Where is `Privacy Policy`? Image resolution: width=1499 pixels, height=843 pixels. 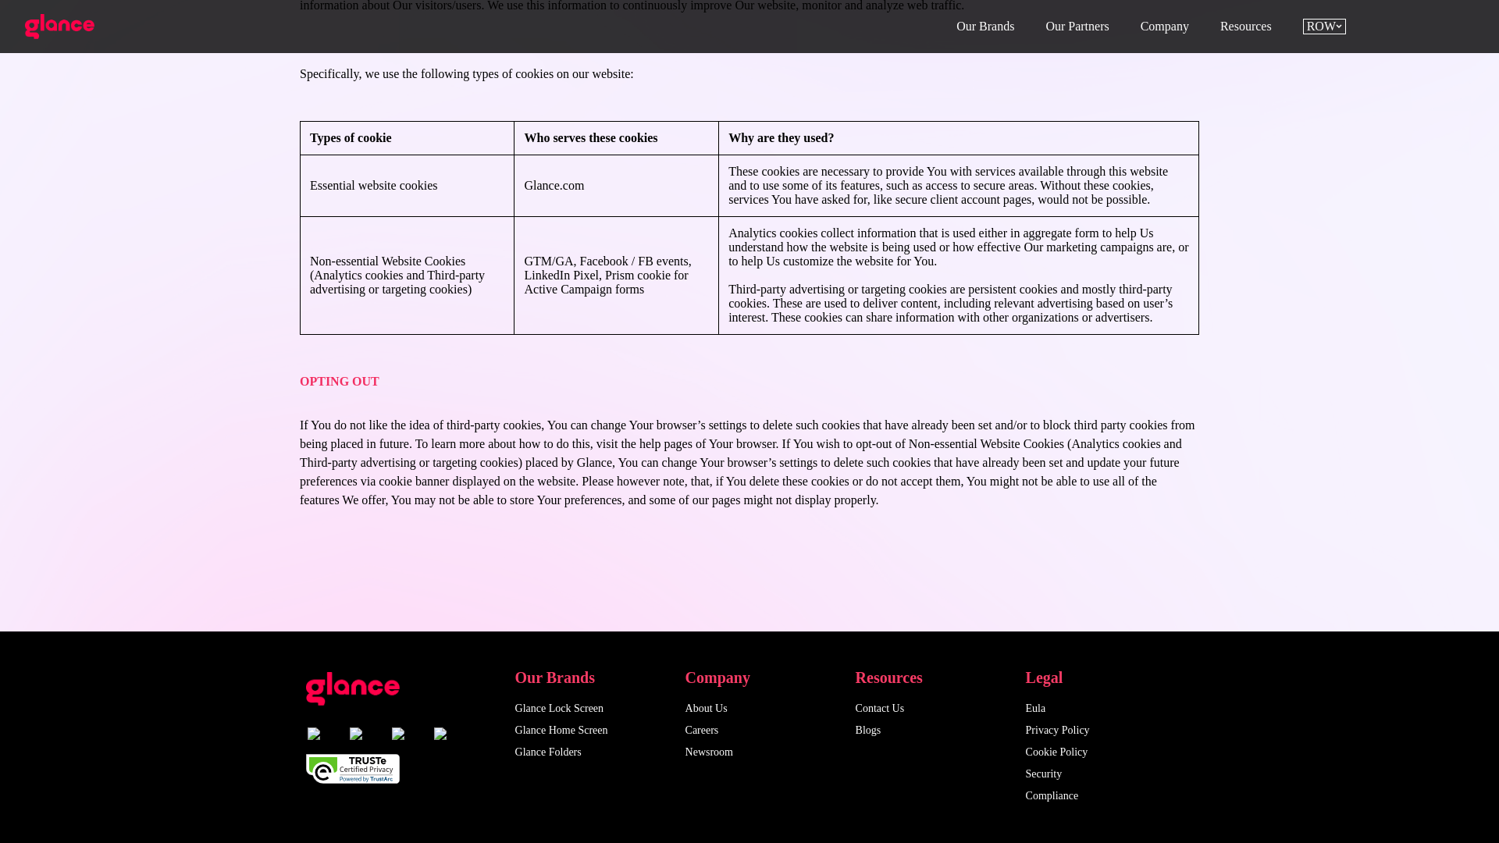 Privacy Policy is located at coordinates (1057, 729).